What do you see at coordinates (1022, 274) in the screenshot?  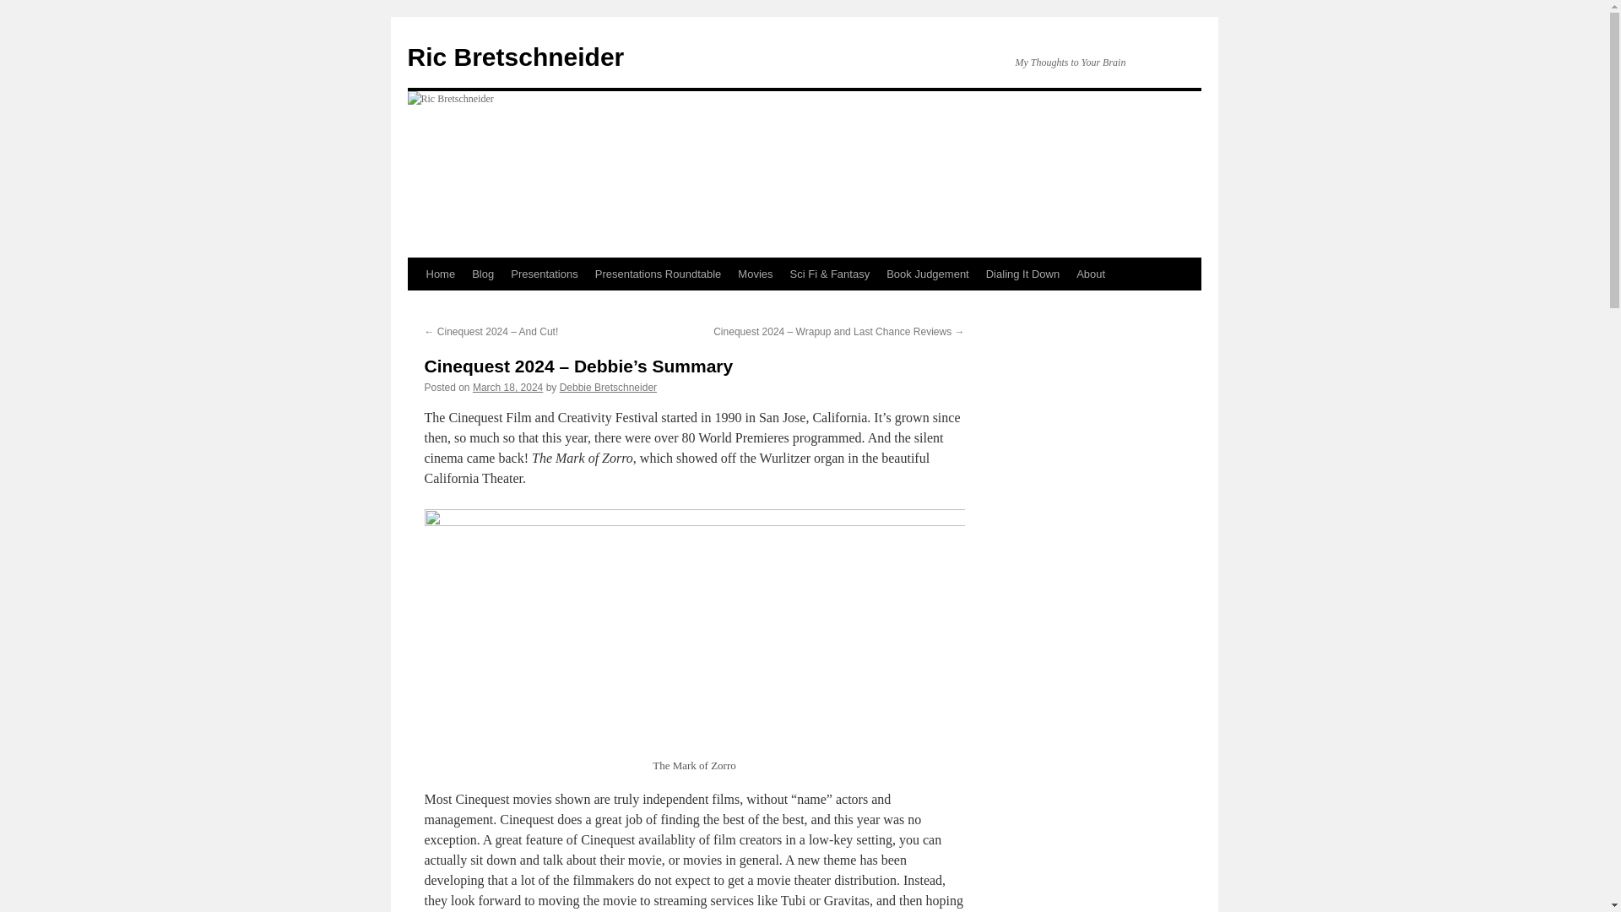 I see `Dialing It Down` at bounding box center [1022, 274].